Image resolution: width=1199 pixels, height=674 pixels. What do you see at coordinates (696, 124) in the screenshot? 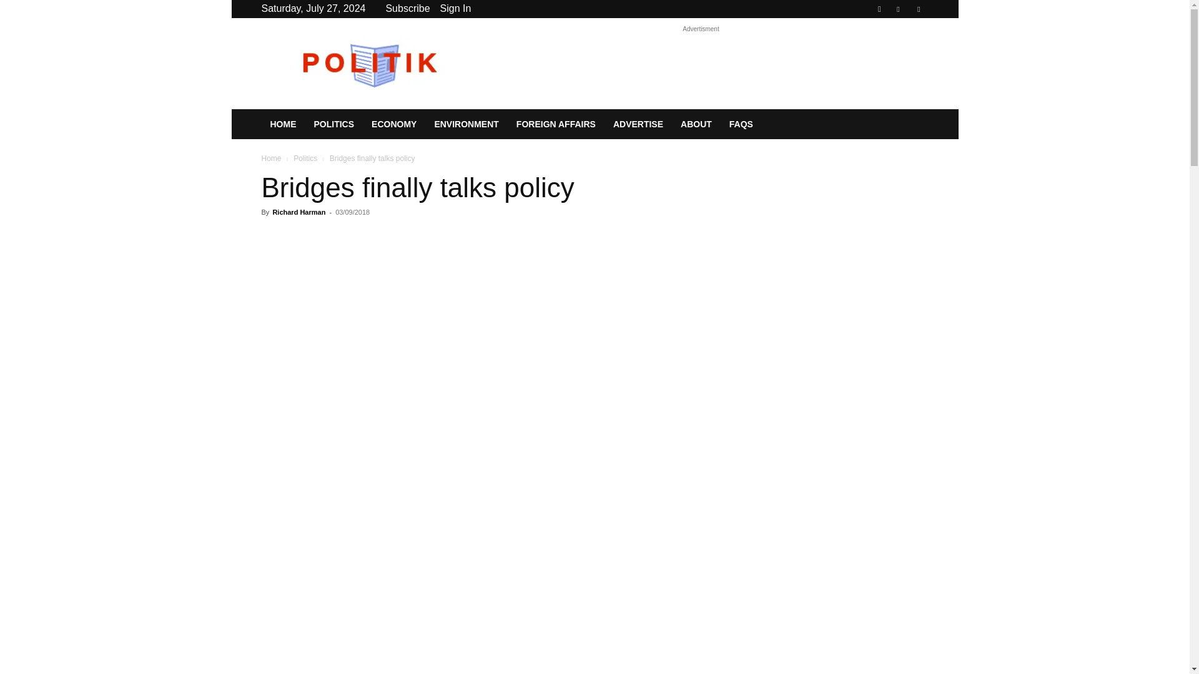
I see `ABOUT` at bounding box center [696, 124].